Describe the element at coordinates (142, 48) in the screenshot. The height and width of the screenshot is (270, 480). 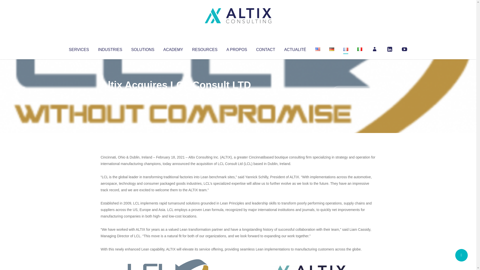
I see `SOLUTIONS` at that location.